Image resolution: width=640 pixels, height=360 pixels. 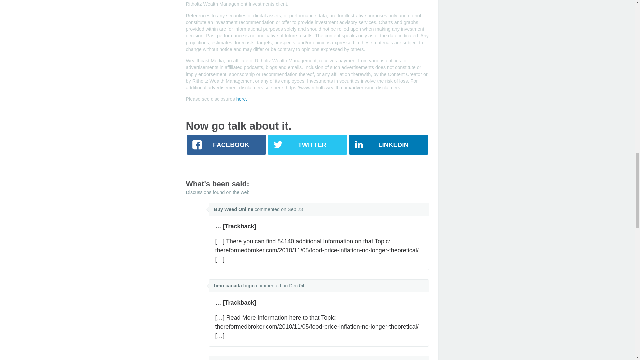 What do you see at coordinates (307, 145) in the screenshot?
I see `TWITTER` at bounding box center [307, 145].